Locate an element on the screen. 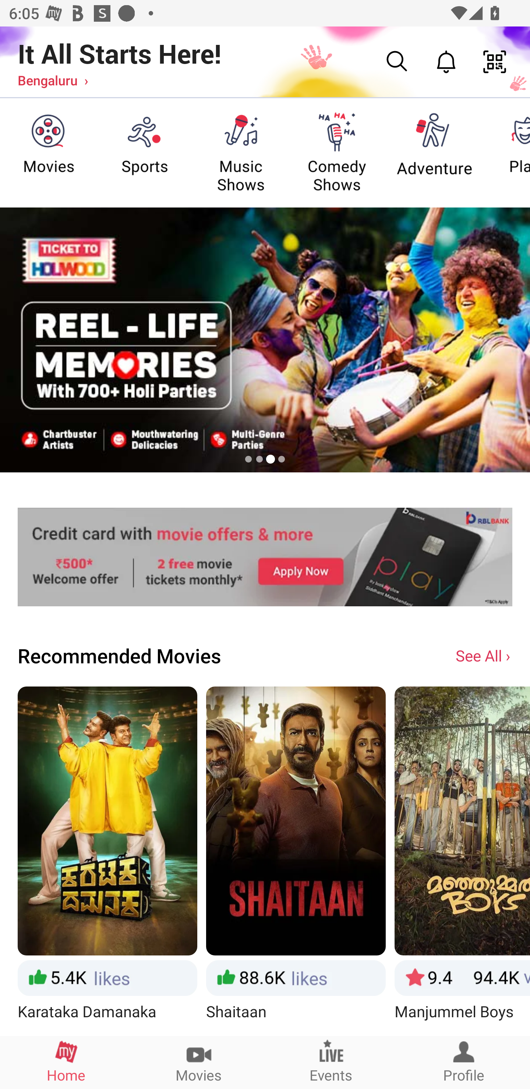 Image resolution: width=530 pixels, height=1089 pixels. Events is located at coordinates (331, 1062).